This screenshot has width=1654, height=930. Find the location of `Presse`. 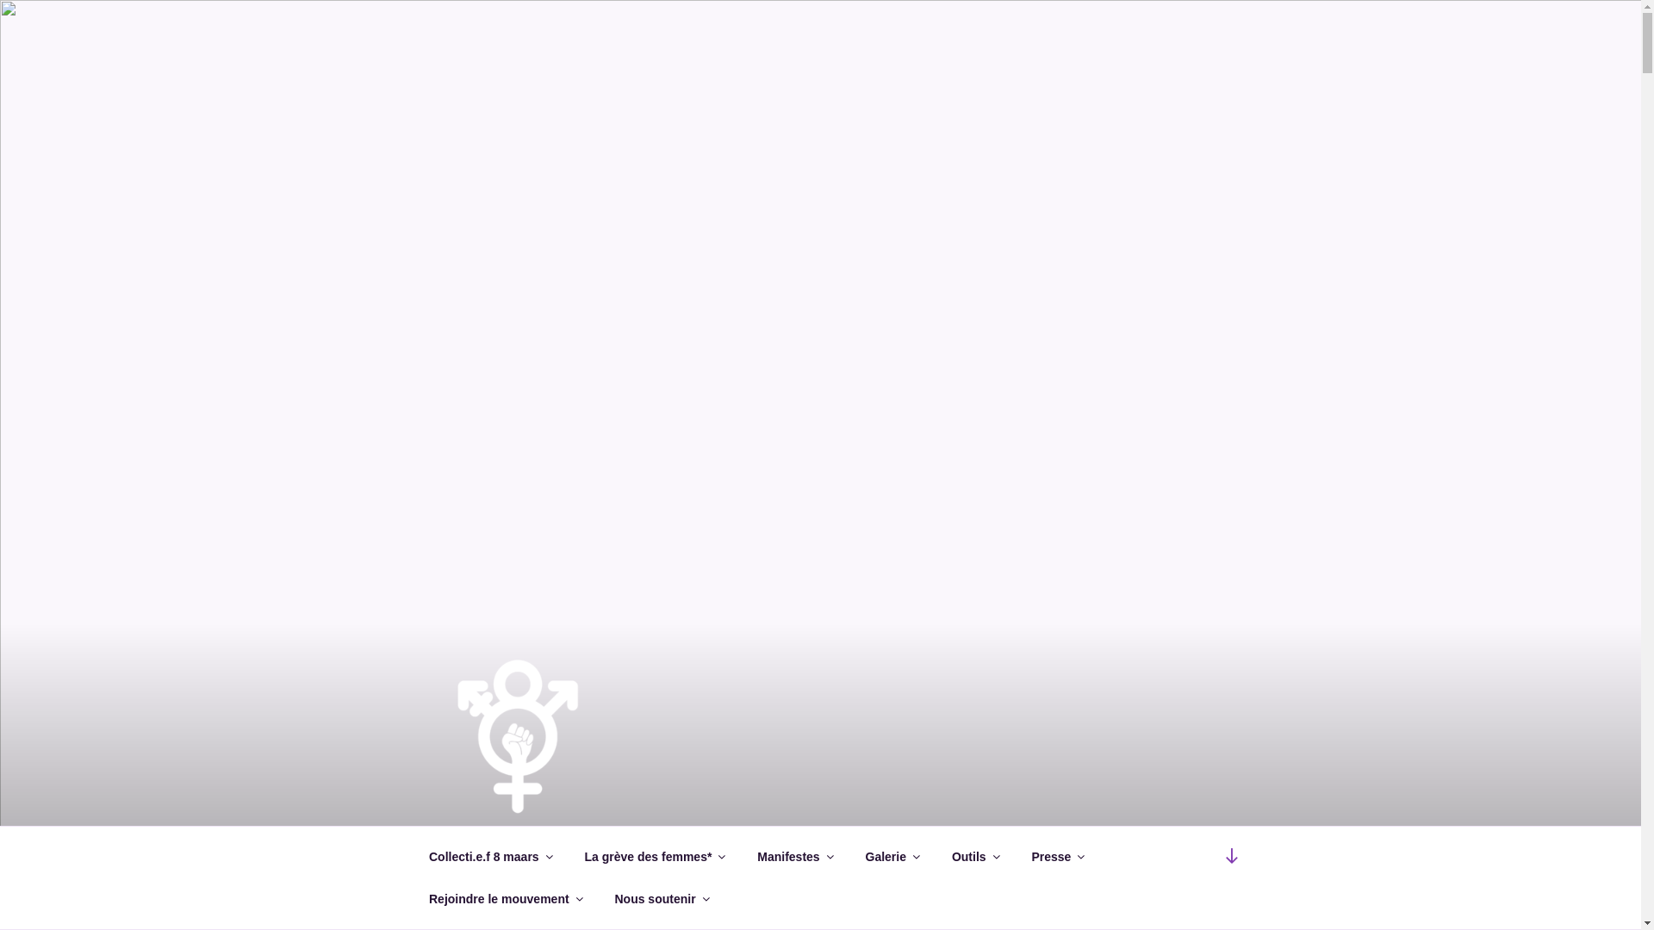

Presse is located at coordinates (1058, 856).